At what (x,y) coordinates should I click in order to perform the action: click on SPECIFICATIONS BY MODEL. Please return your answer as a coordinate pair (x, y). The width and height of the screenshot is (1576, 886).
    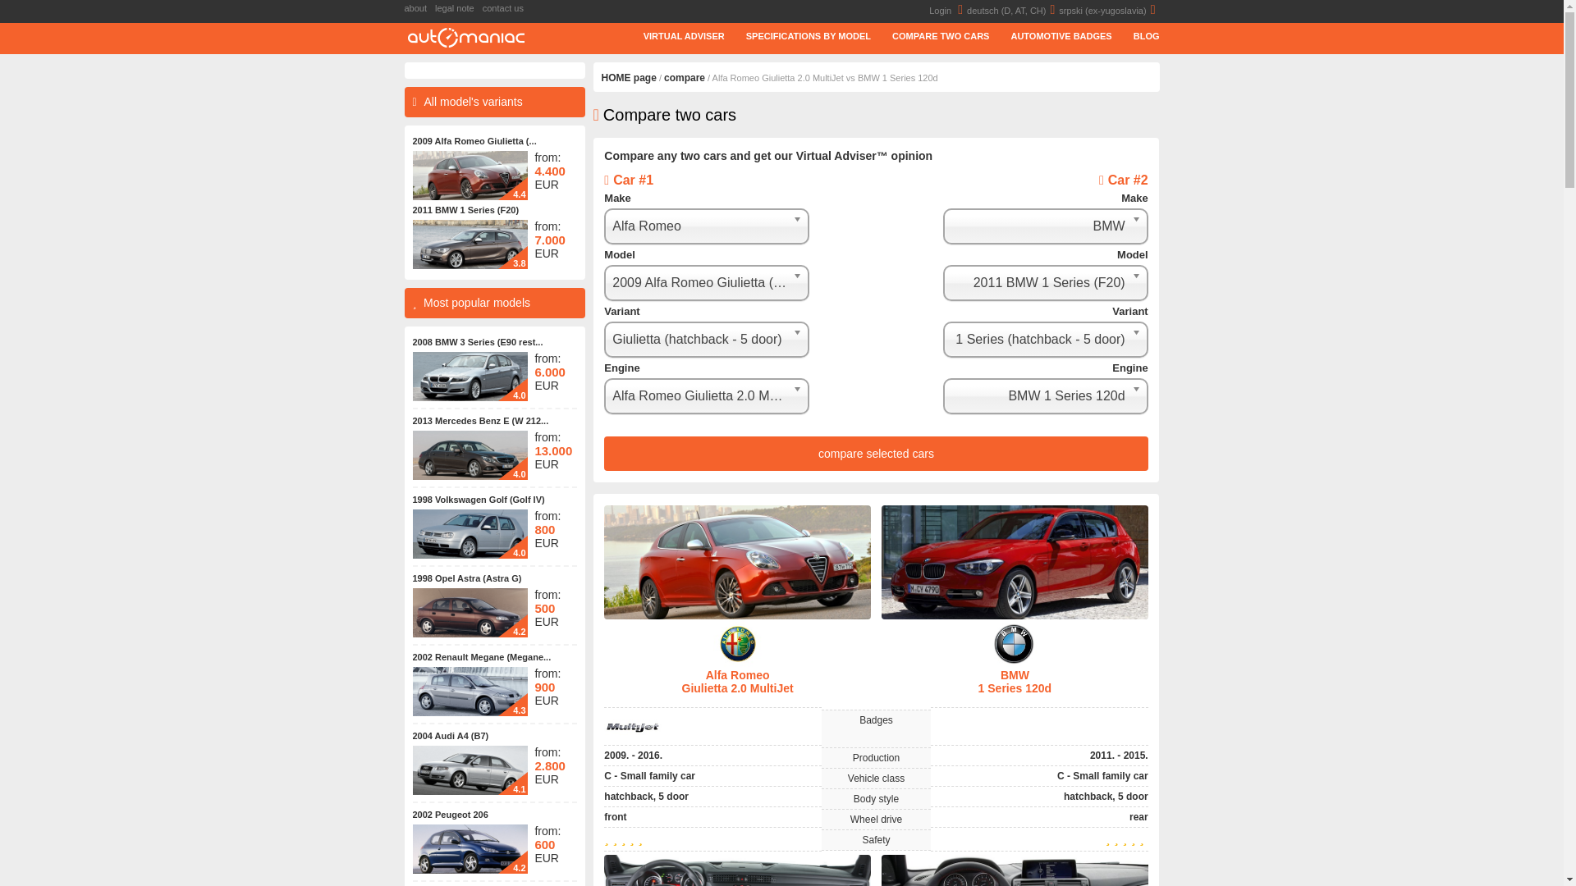
    Looking at the image, I should click on (798, 35).